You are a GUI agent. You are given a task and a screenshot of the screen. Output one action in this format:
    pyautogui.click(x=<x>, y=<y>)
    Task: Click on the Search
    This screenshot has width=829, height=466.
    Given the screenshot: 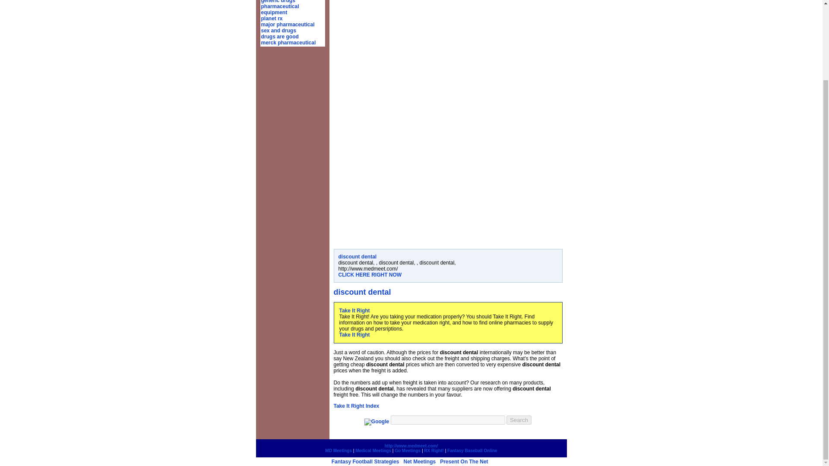 What is the action you would take?
    pyautogui.click(x=519, y=420)
    